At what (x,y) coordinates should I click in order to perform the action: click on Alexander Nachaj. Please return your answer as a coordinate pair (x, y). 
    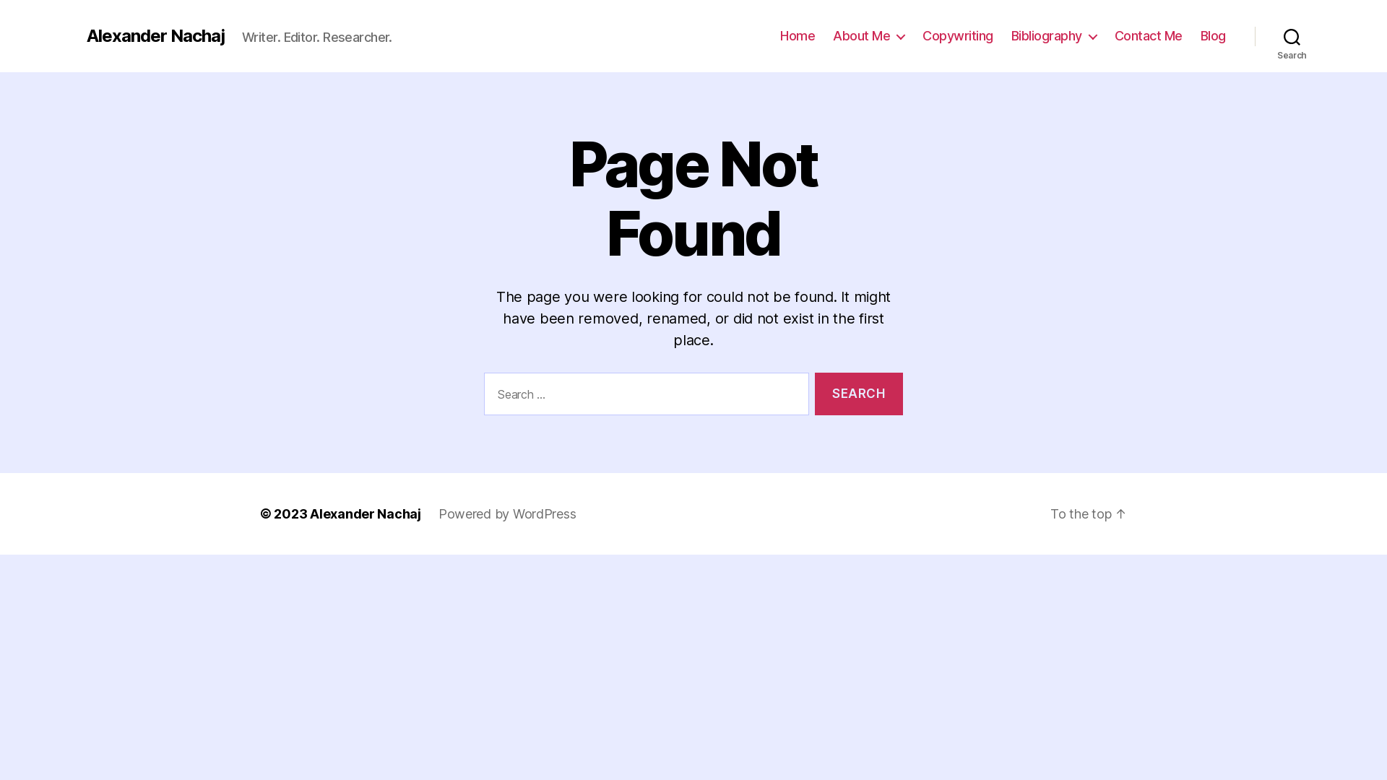
    Looking at the image, I should click on (366, 514).